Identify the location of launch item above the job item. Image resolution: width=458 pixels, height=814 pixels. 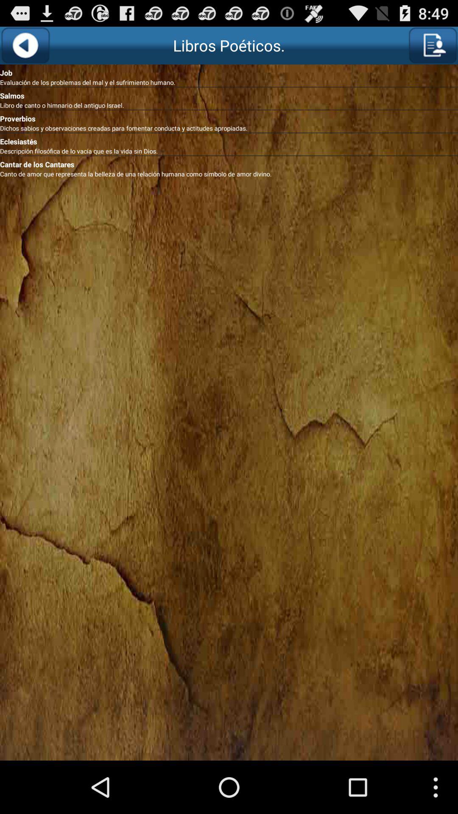
(25, 45).